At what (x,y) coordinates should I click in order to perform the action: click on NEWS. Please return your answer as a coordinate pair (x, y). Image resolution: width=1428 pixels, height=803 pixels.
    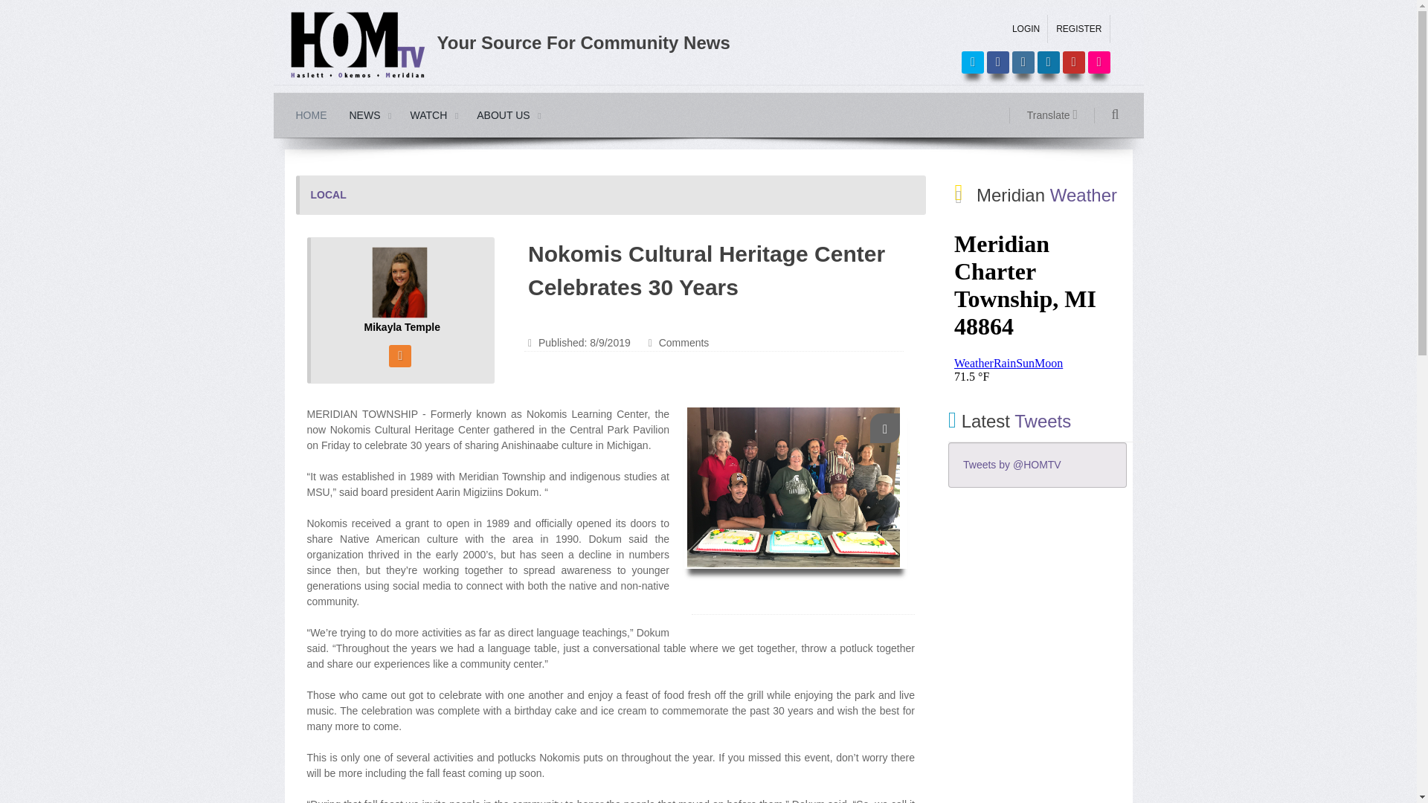
    Looking at the image, I should click on (367, 115).